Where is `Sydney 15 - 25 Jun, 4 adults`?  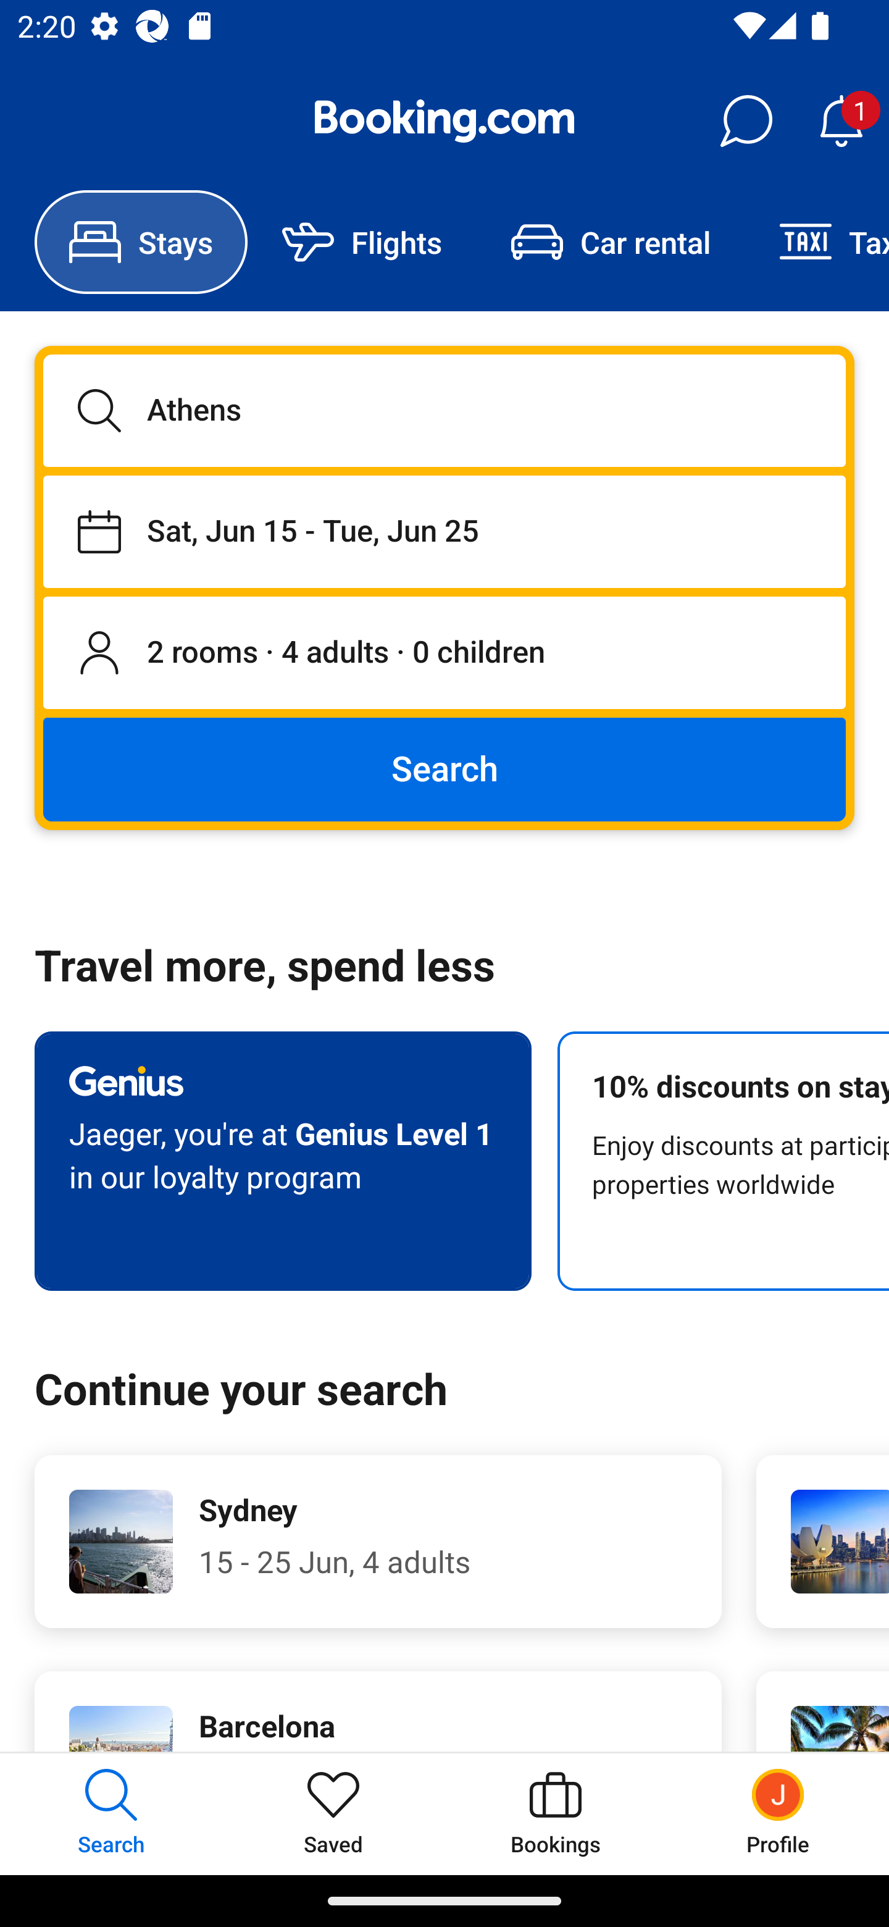 Sydney 15 - 25 Jun, 4 adults is located at coordinates (378, 1542).